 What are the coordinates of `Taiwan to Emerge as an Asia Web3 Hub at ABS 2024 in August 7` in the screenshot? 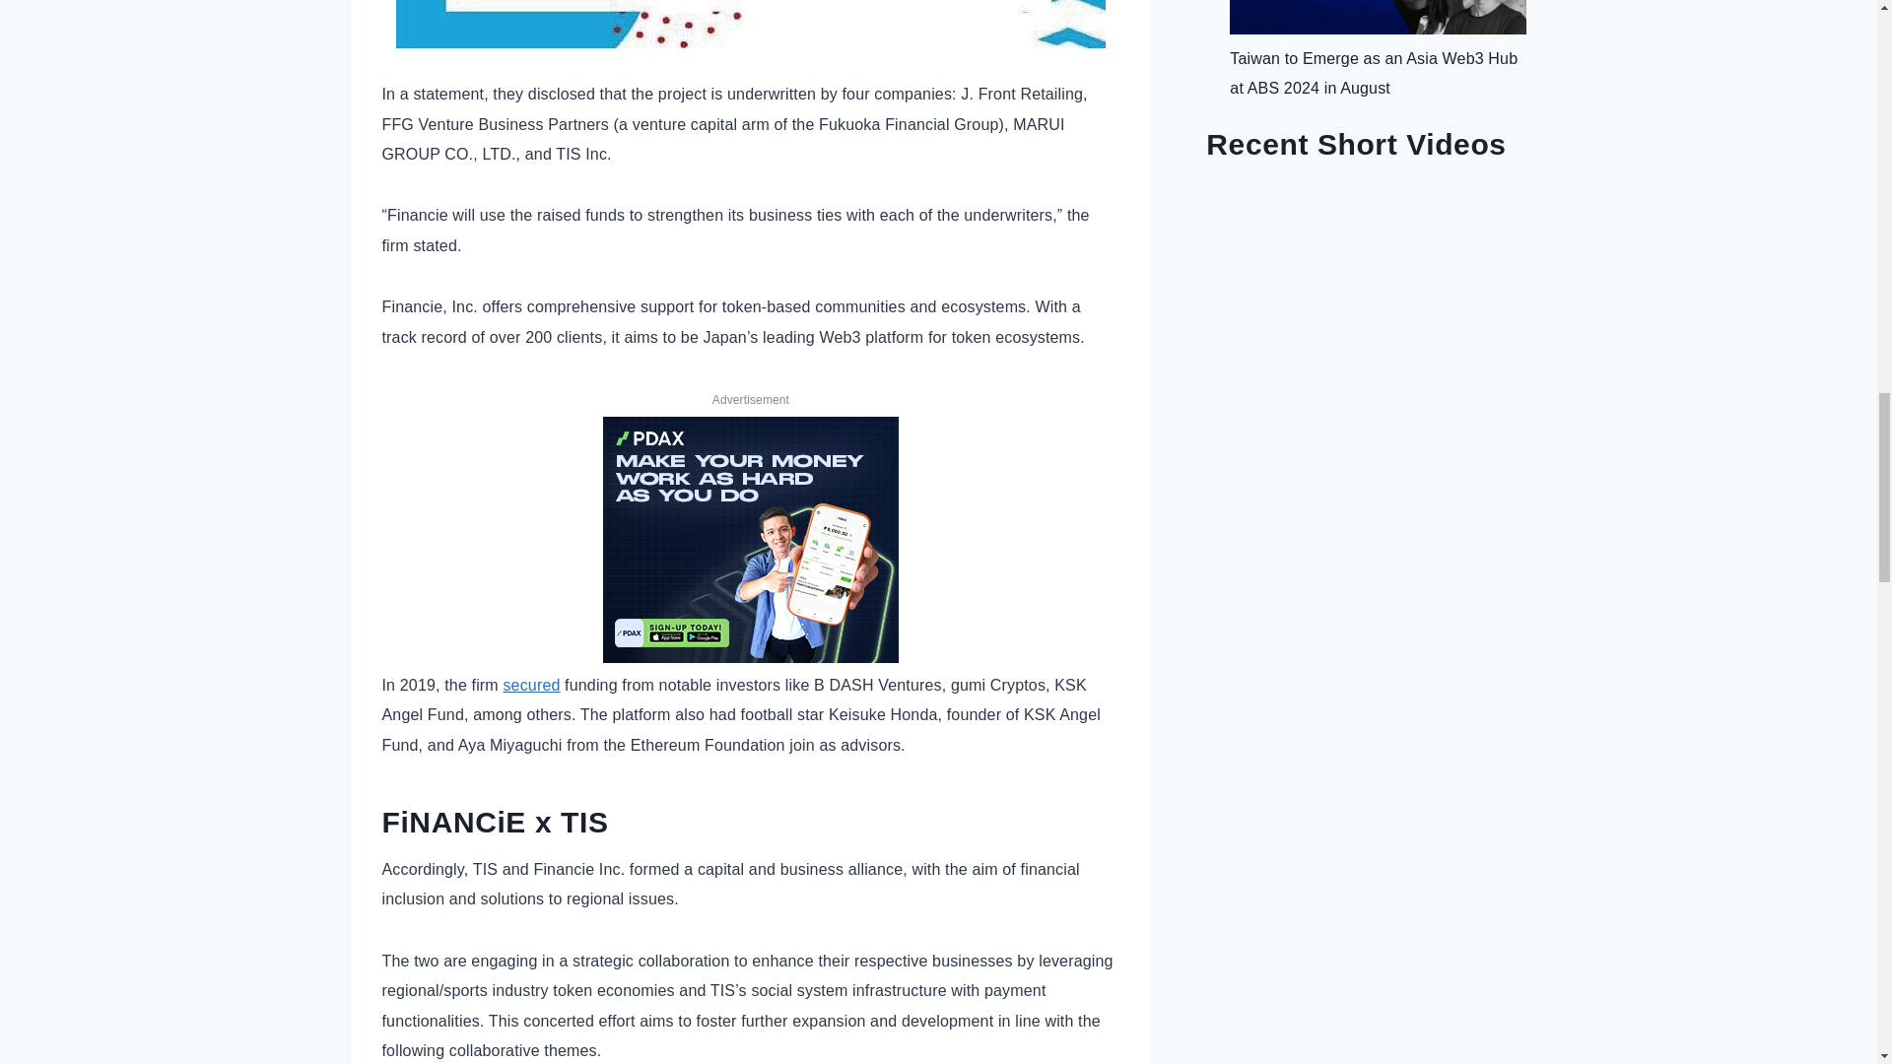 It's located at (1378, 17).